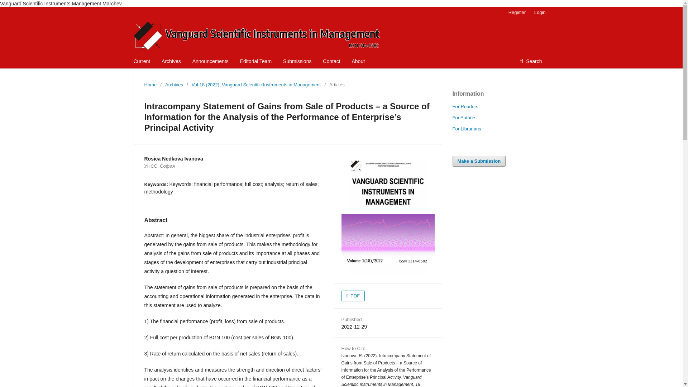 The height and width of the screenshot is (387, 688). What do you see at coordinates (174, 85) in the screenshot?
I see `Archives` at bounding box center [174, 85].